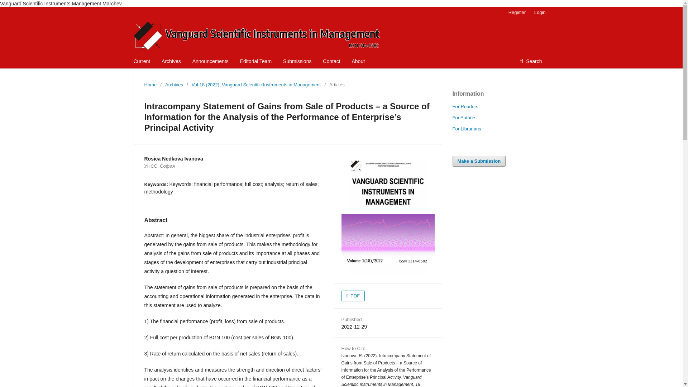 The height and width of the screenshot is (387, 688). What do you see at coordinates (174, 85) in the screenshot?
I see `Archives` at bounding box center [174, 85].